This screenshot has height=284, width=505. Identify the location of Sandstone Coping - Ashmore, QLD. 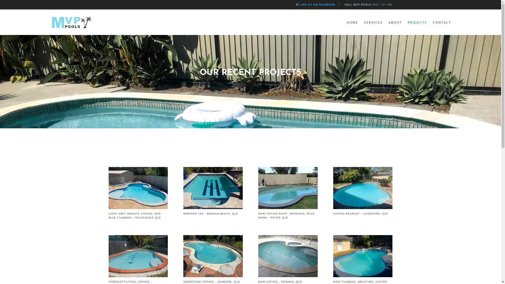
(213, 276).